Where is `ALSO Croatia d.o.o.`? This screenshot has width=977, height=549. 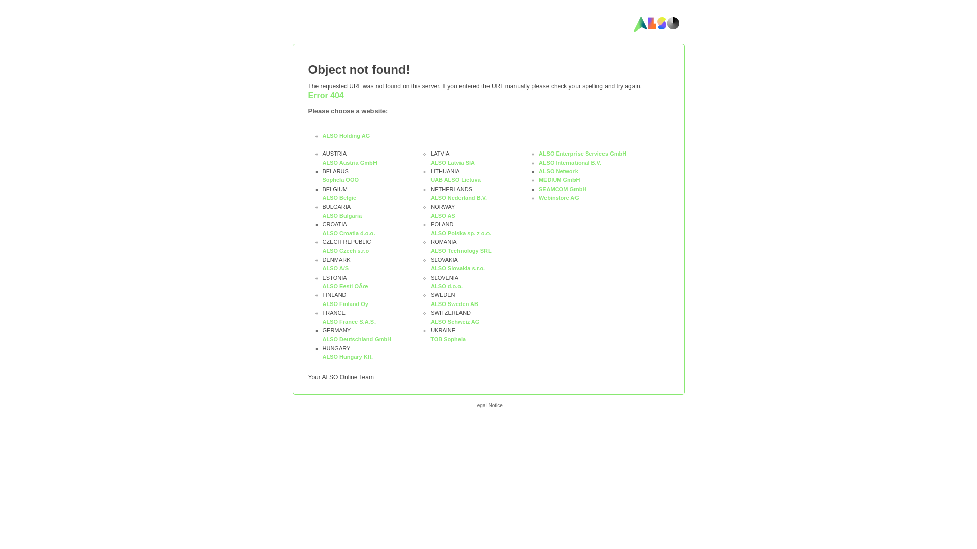 ALSO Croatia d.o.o. is located at coordinates (349, 233).